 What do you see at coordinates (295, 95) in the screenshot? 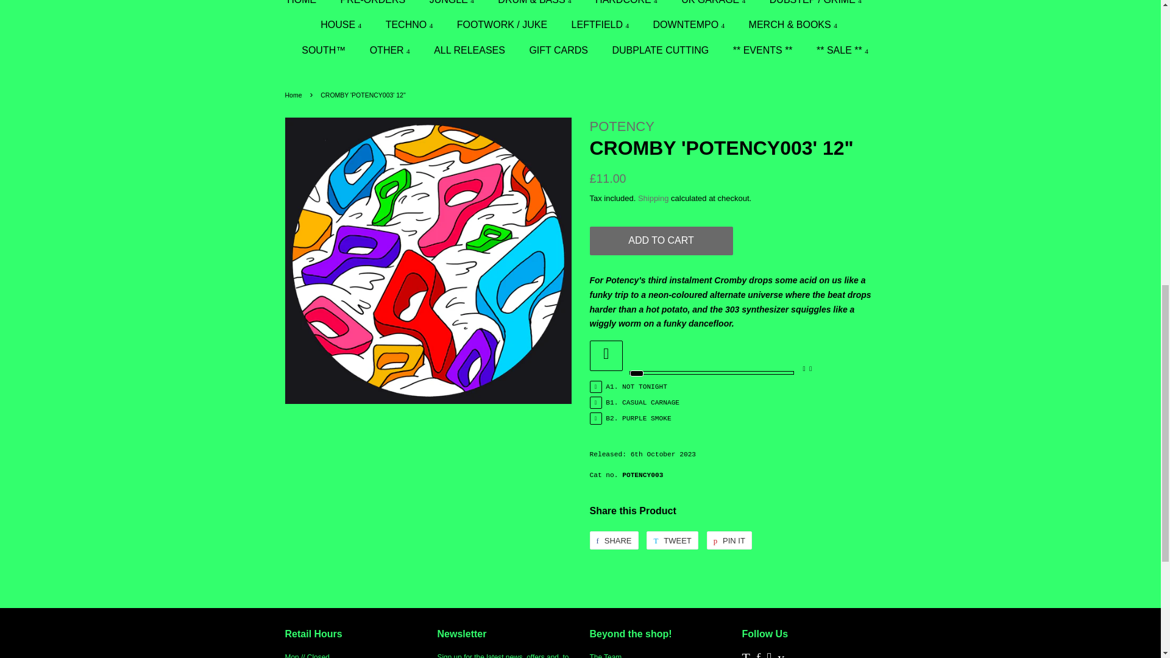
I see `Back to the frontpage` at bounding box center [295, 95].